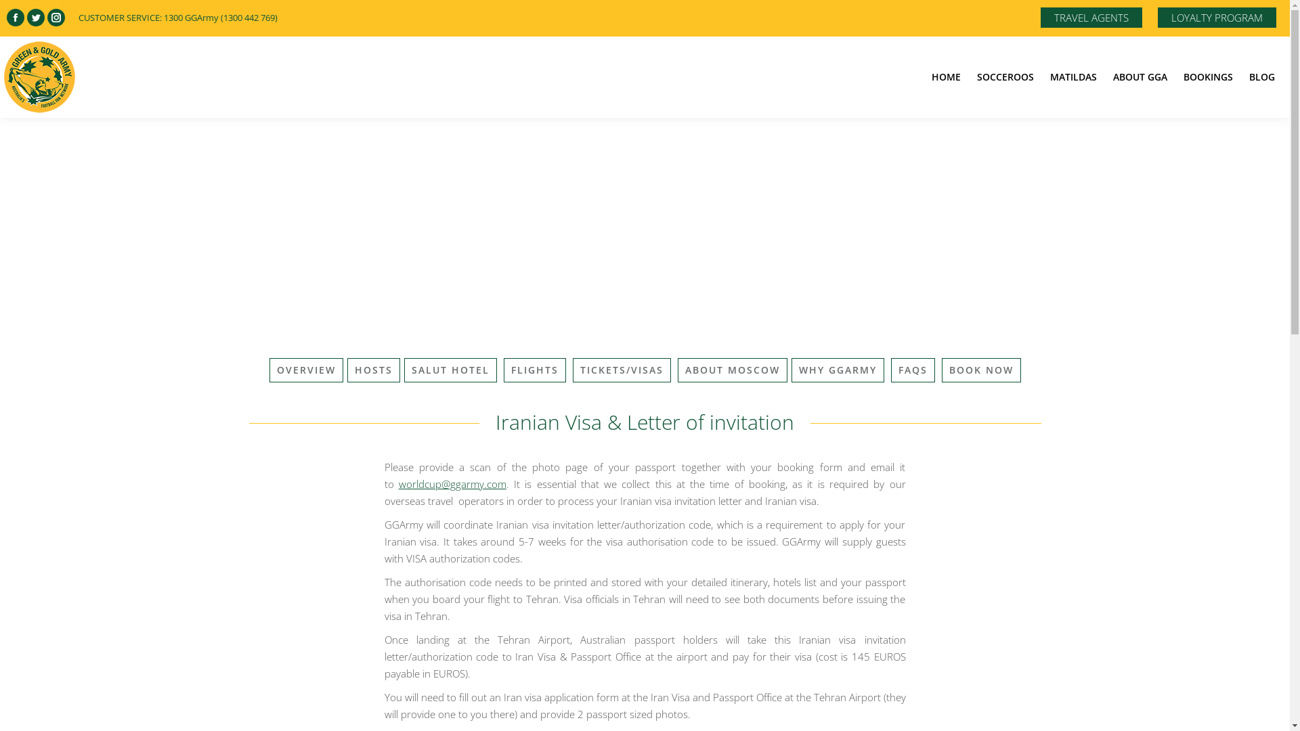  I want to click on Instagram page opens in new window, so click(56, 18).